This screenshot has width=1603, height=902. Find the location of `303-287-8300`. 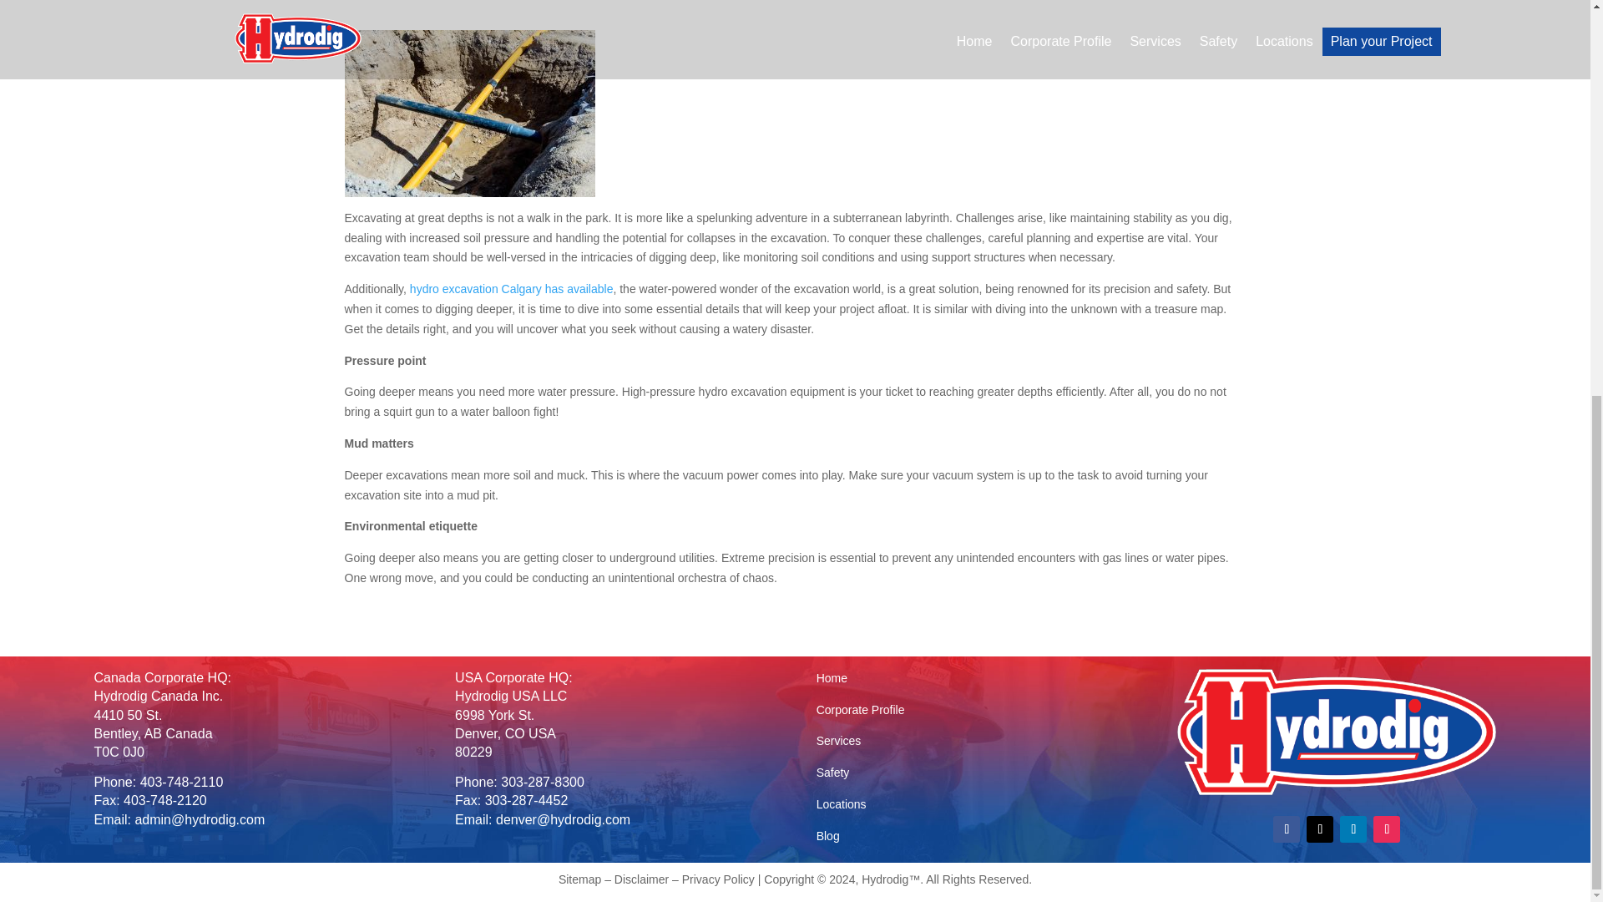

303-287-8300 is located at coordinates (543, 782).